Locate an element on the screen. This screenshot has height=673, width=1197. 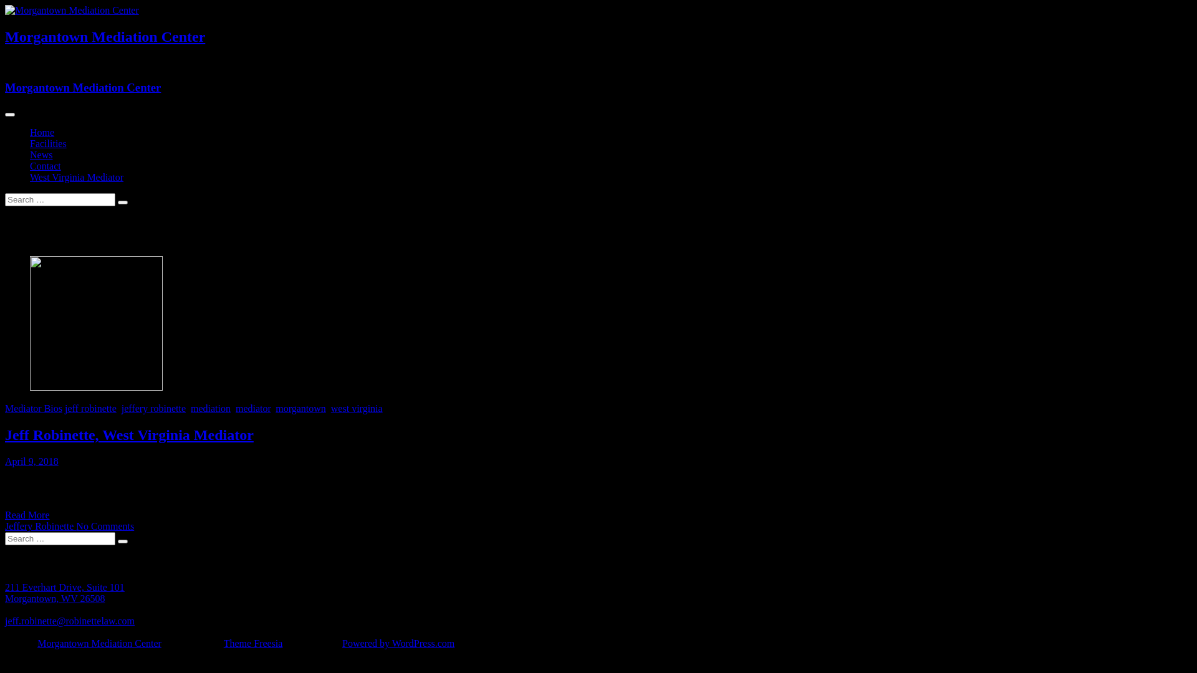
Morgantown Mediation Center is located at coordinates (105, 37).